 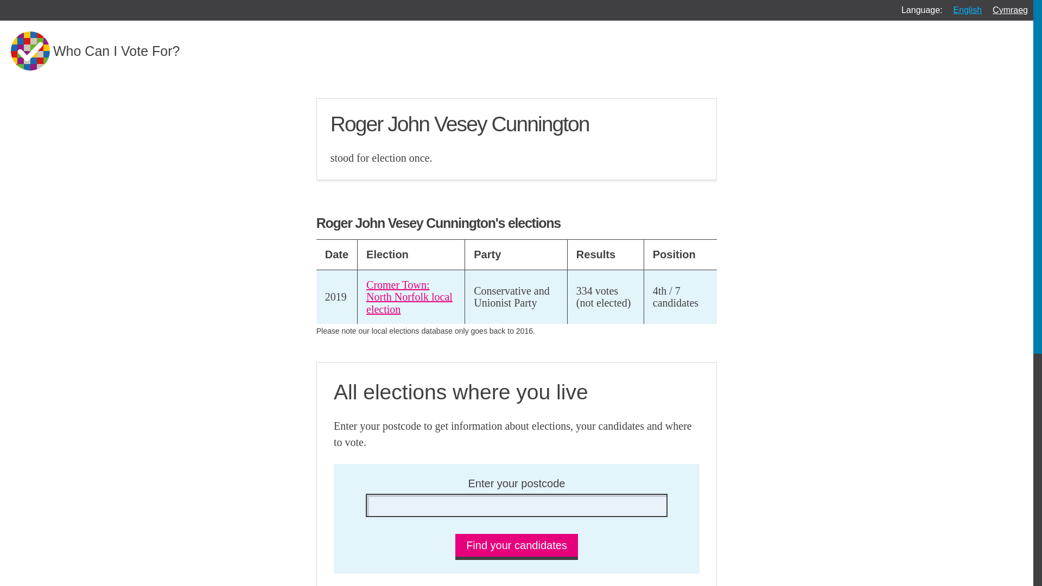 What do you see at coordinates (94, 51) in the screenshot?
I see `Who Can I Vote For?` at bounding box center [94, 51].